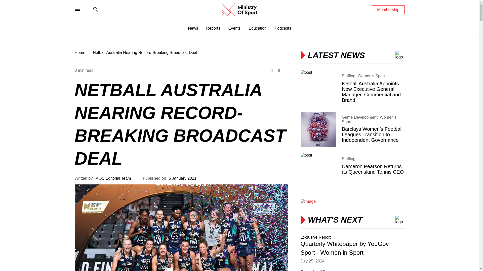  Describe the element at coordinates (352, 171) in the screenshot. I see `Cameron Pearson Returns as Queensland Tennis CEO` at that location.